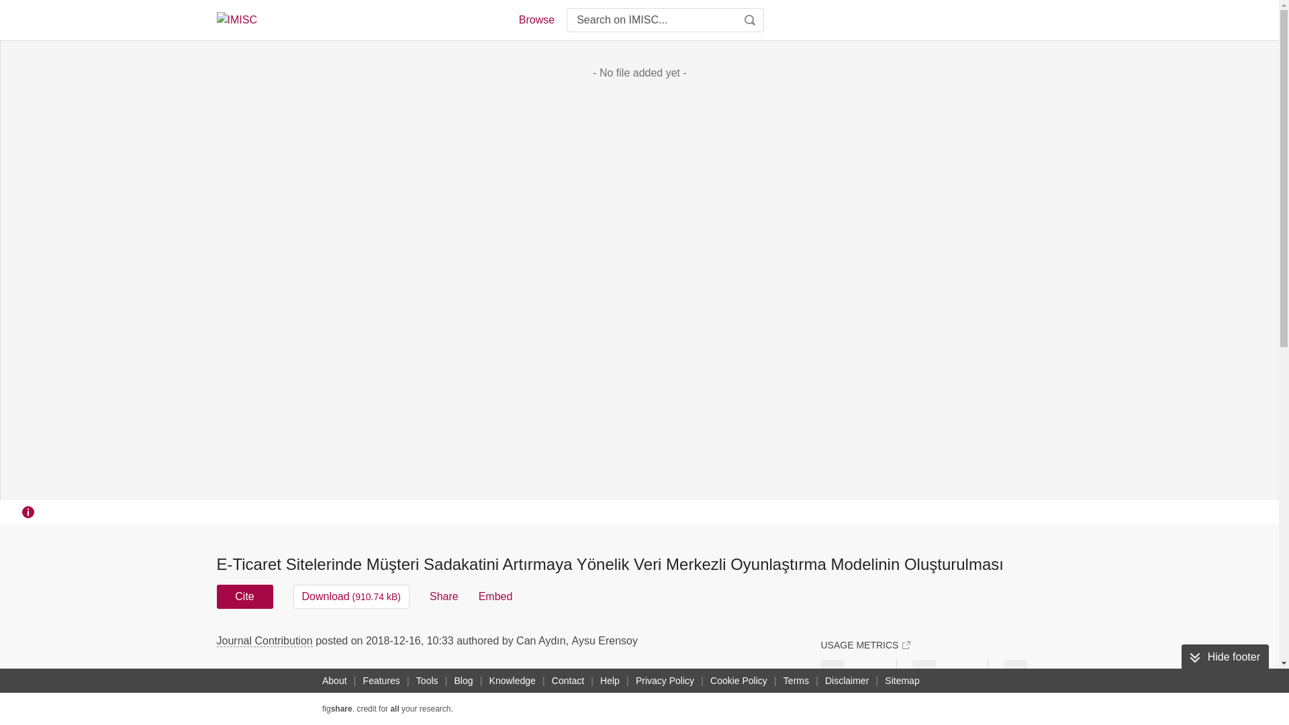 The image size is (1289, 725). I want to click on Cite, so click(244, 596).